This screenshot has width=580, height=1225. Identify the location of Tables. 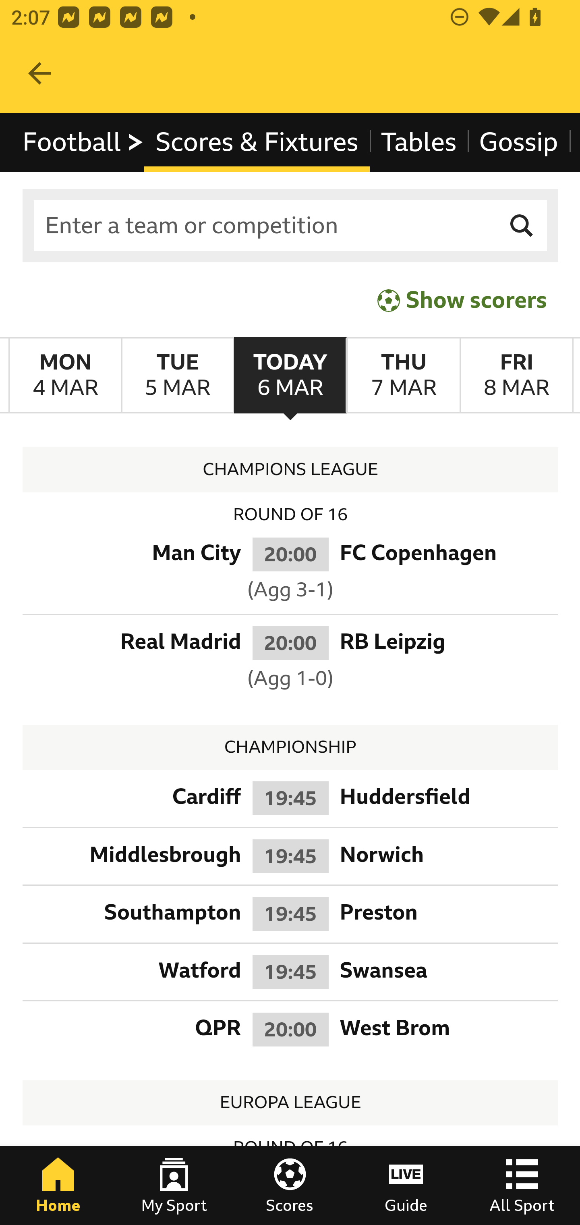
(419, 142).